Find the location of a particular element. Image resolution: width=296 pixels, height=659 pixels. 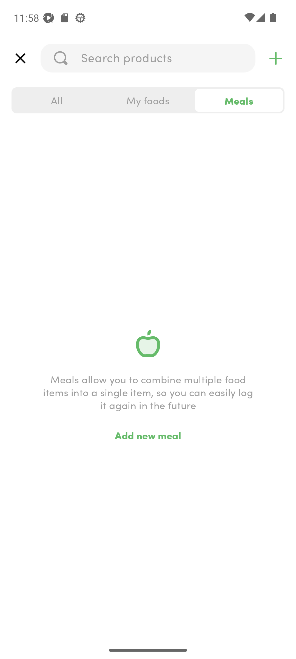

Add new meal is located at coordinates (148, 435).